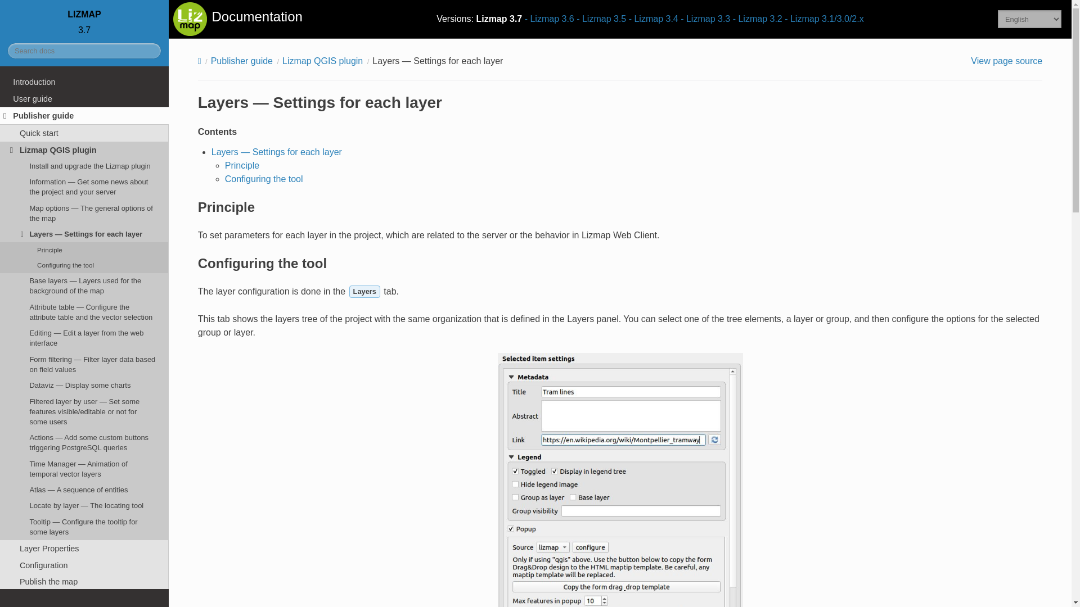  What do you see at coordinates (84, 99) in the screenshot?
I see `User guide` at bounding box center [84, 99].